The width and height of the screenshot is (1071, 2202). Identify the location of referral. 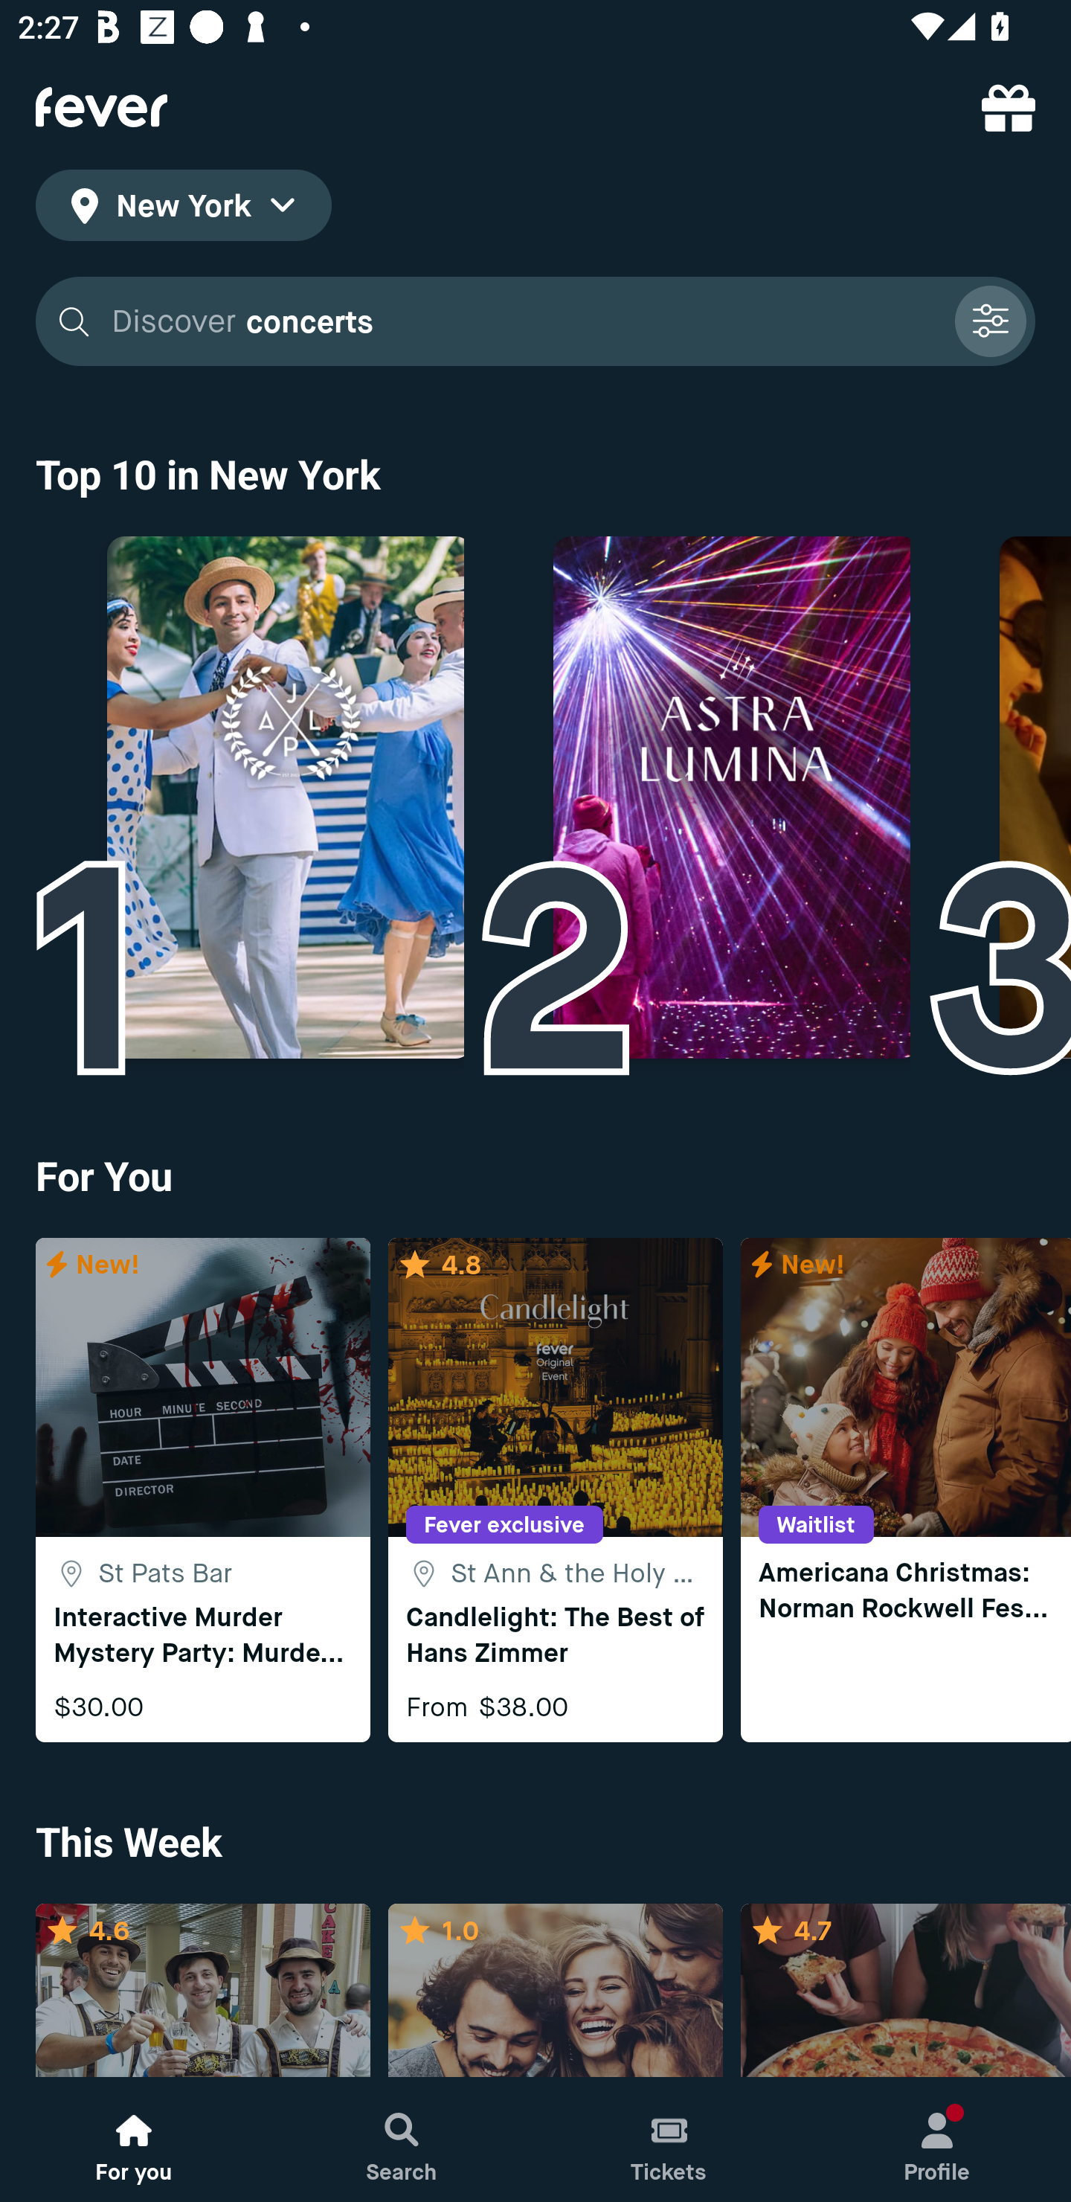
(1009, 107).